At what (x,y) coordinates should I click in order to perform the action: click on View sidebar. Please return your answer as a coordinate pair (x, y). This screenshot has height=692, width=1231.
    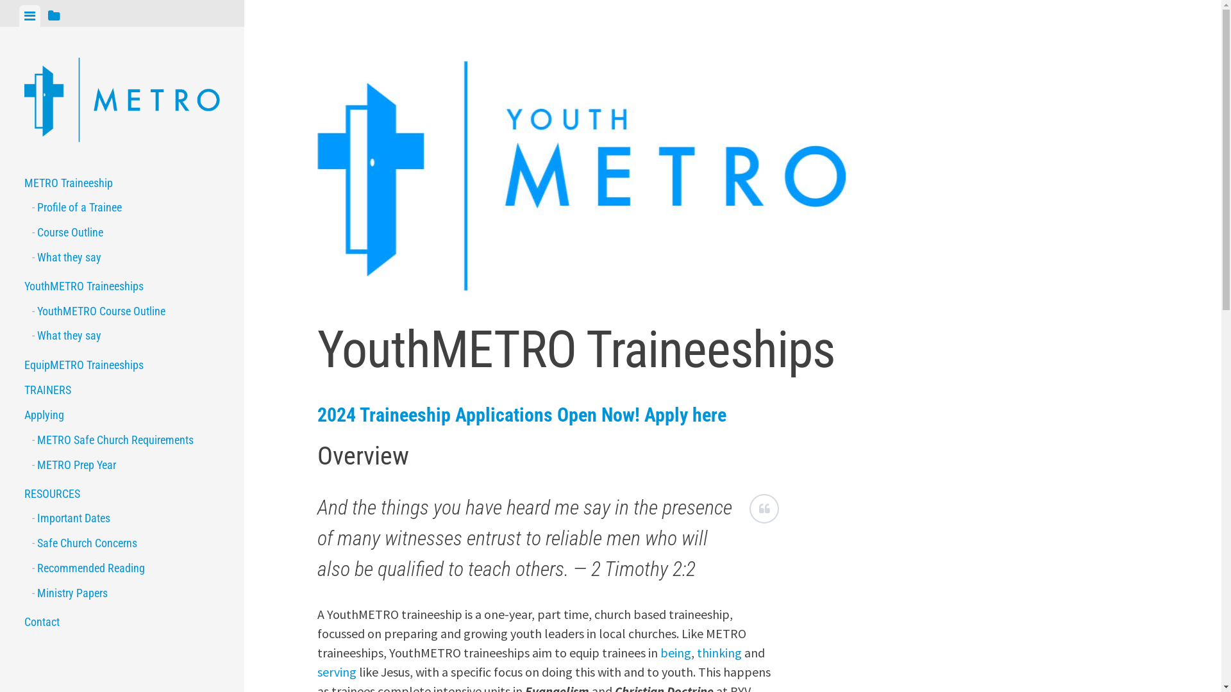
    Looking at the image, I should click on (54, 16).